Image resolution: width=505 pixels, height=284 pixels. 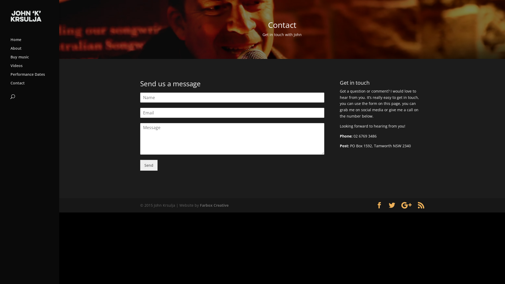 I want to click on About, so click(x=35, y=51).